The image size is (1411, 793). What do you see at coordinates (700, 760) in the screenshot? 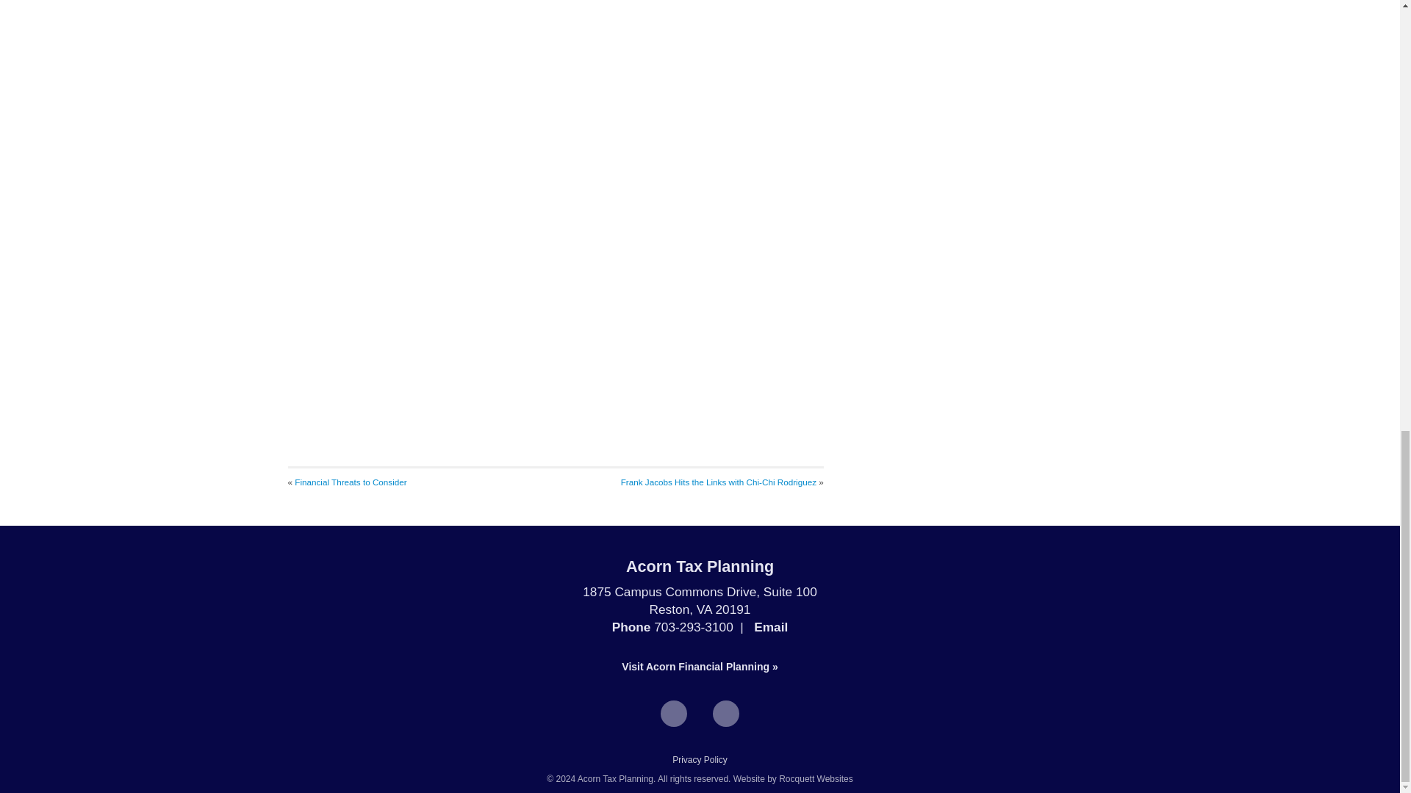
I see `Privacy Policy` at bounding box center [700, 760].